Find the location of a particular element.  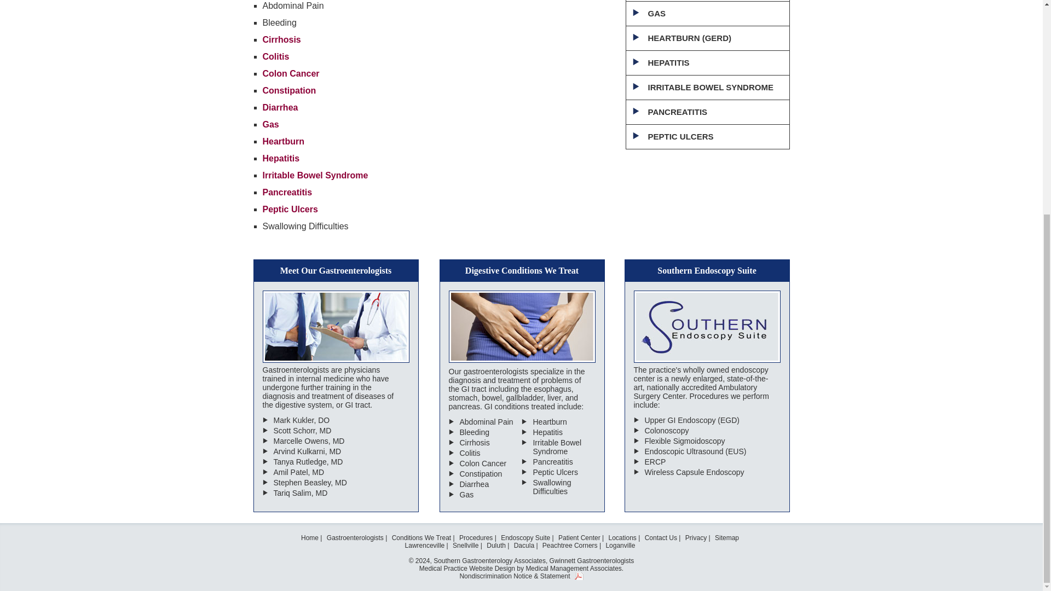

Diarrhea is located at coordinates (280, 107).